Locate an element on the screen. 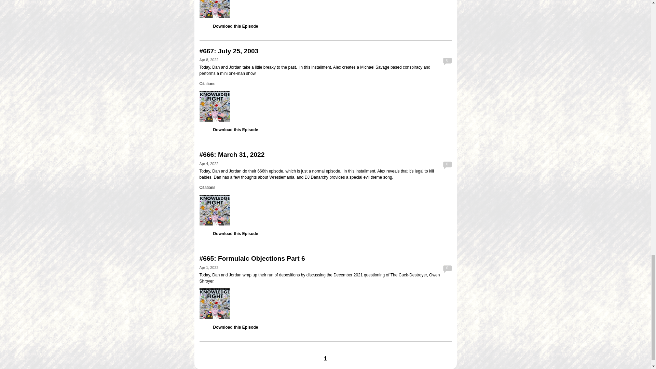 The image size is (656, 369). Libsyn Player is located at coordinates (325, 9).